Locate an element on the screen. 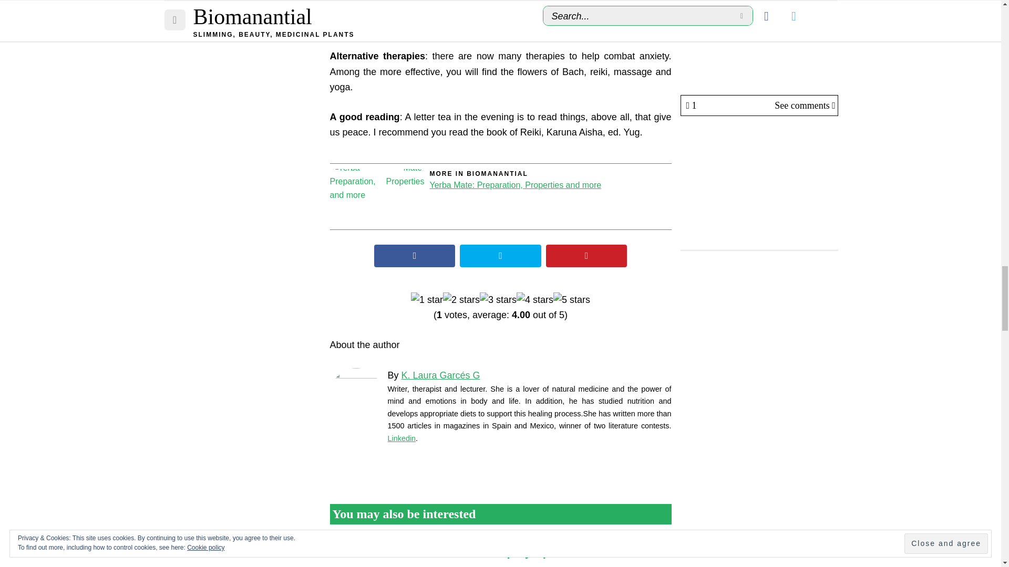 This screenshot has height=567, width=1009. 2 stars is located at coordinates (461, 300).